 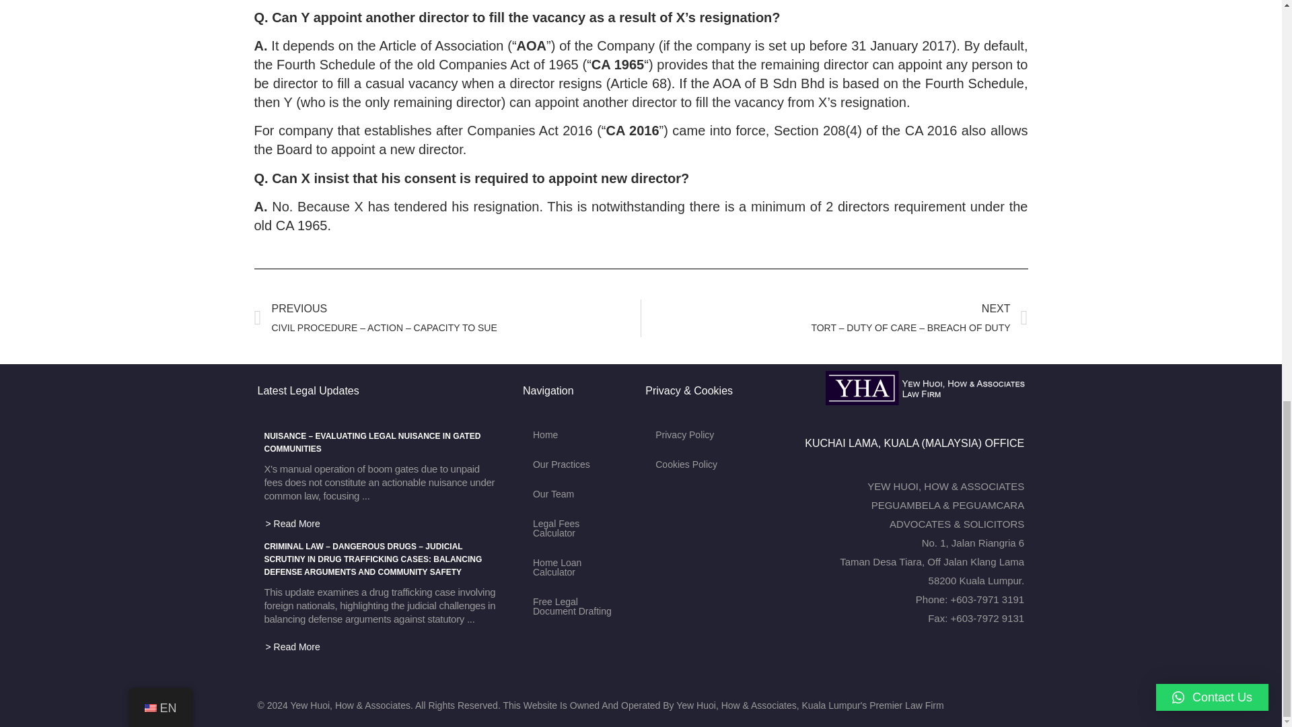 I want to click on Legal Fees Calculator, so click(x=577, y=528).